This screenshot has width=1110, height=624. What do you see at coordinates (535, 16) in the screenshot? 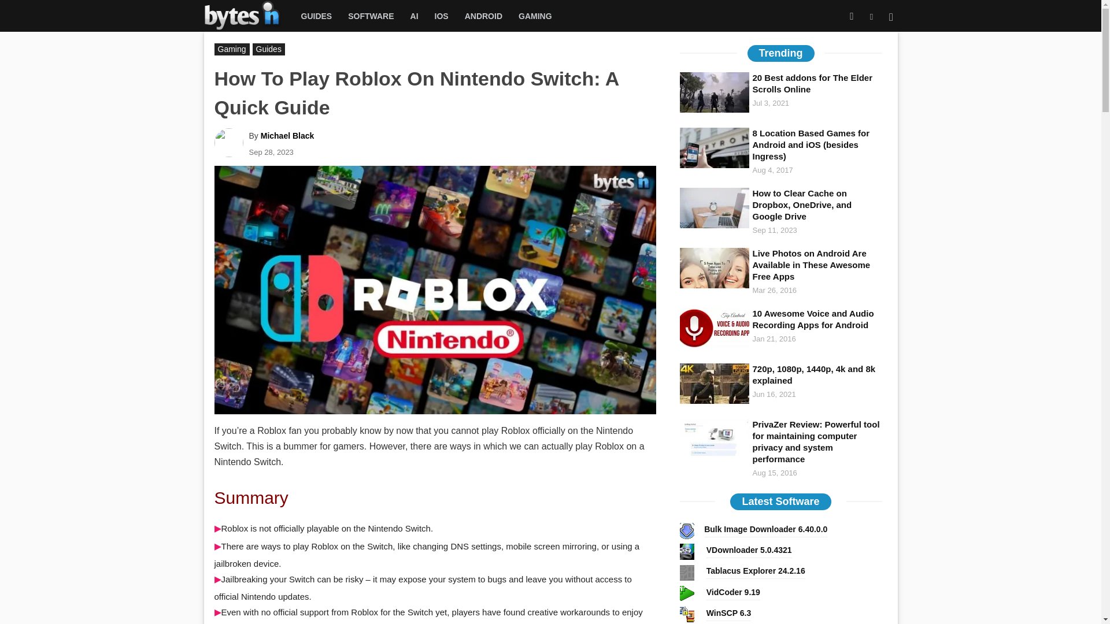
I see `GAMING` at bounding box center [535, 16].